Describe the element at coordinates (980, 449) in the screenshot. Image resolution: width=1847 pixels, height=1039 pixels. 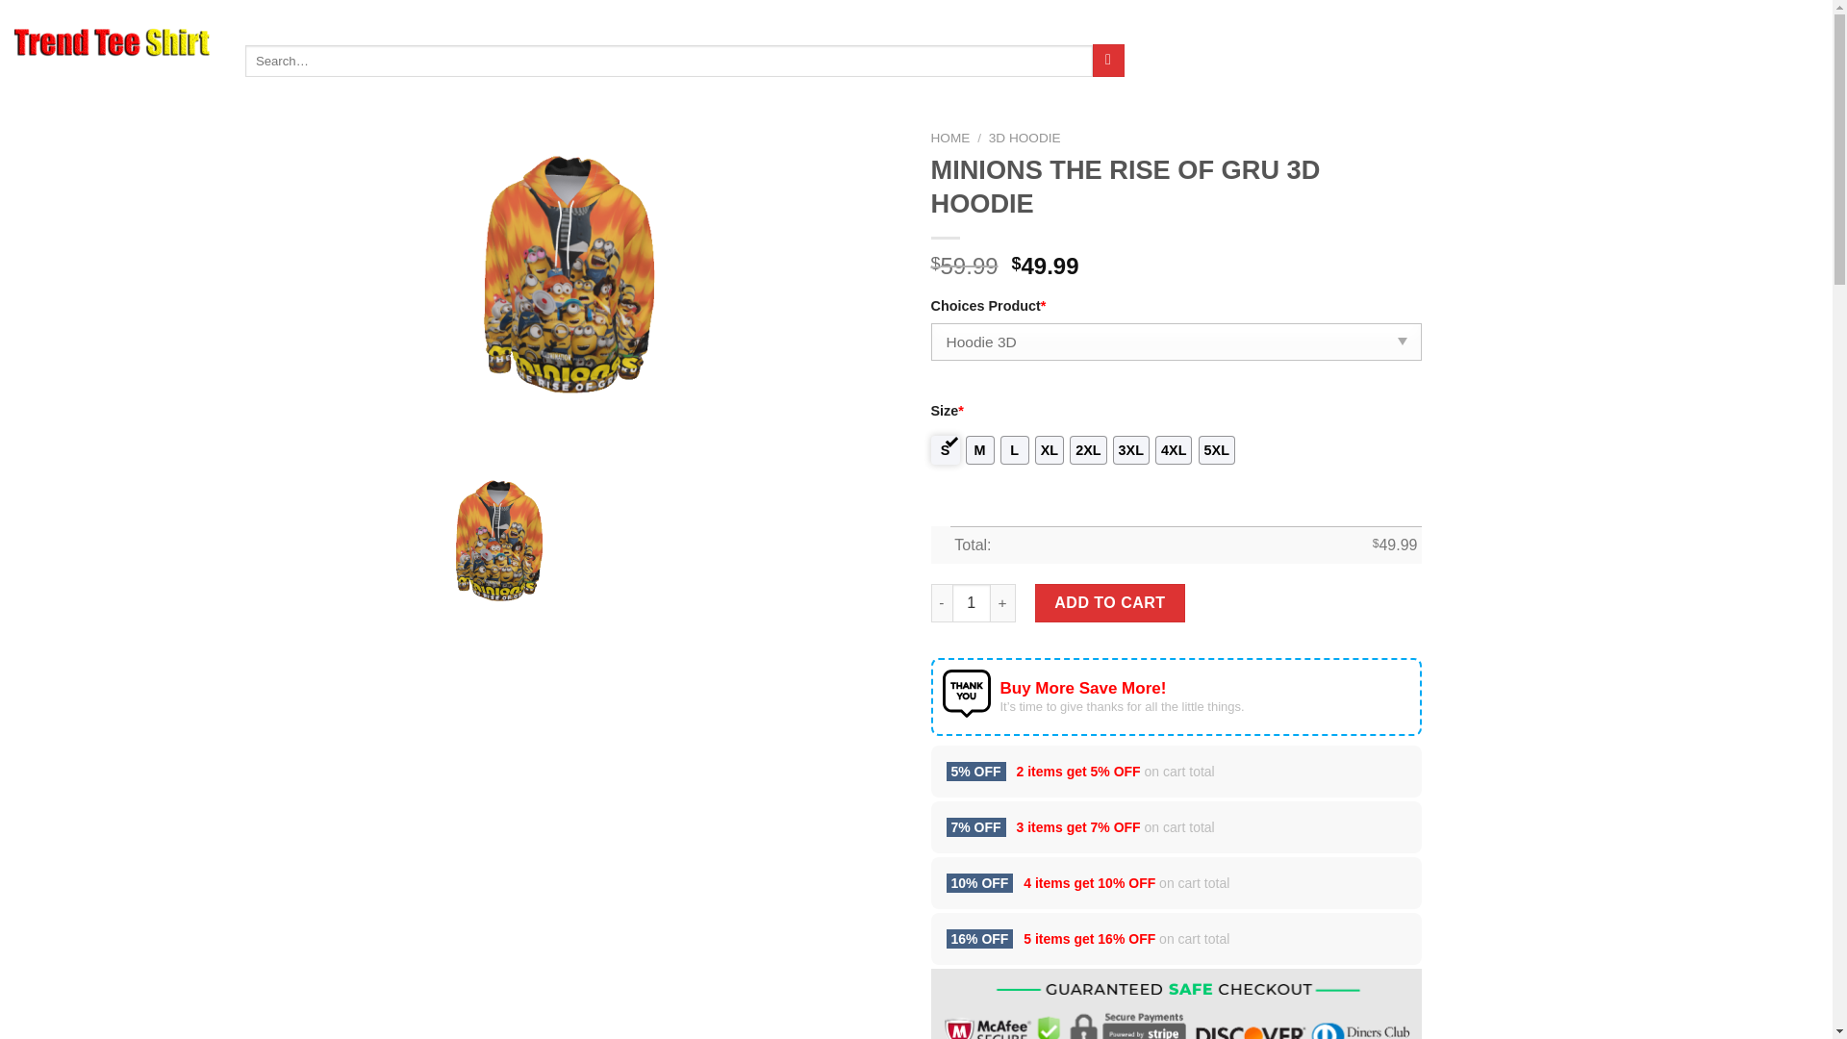
I see `M` at that location.